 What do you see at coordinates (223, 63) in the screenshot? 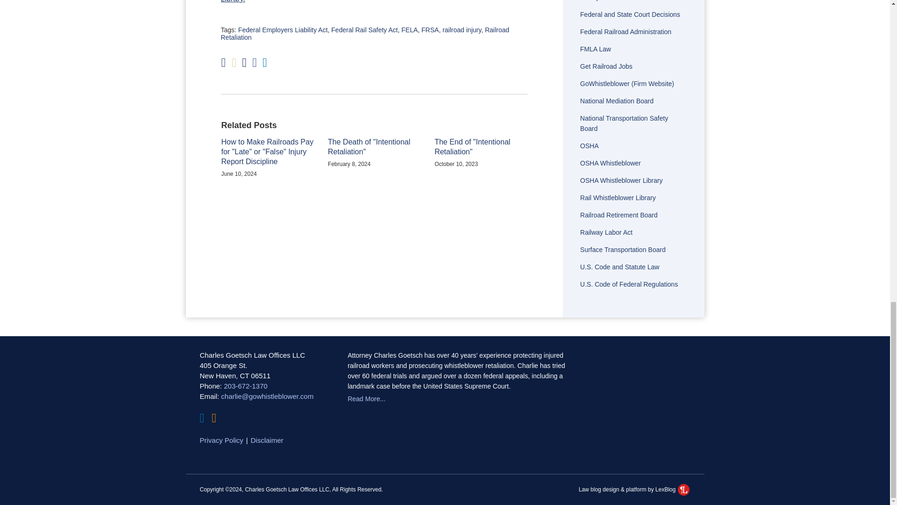
I see `Print:` at bounding box center [223, 63].